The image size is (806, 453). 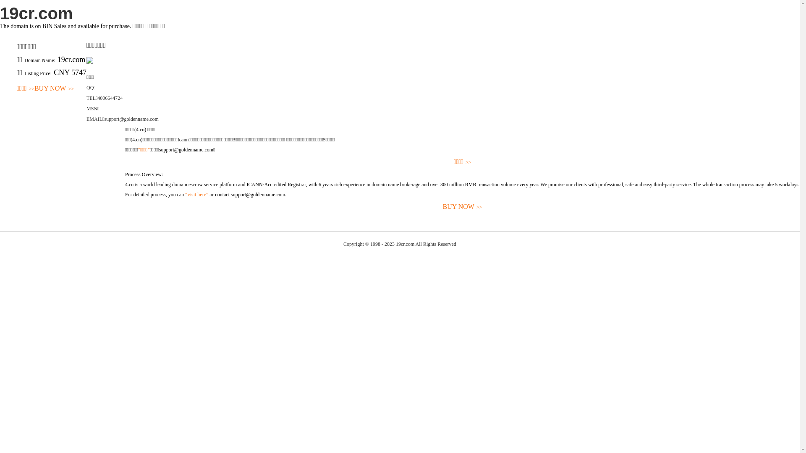 What do you see at coordinates (54, 89) in the screenshot?
I see `BUY NOW>>` at bounding box center [54, 89].